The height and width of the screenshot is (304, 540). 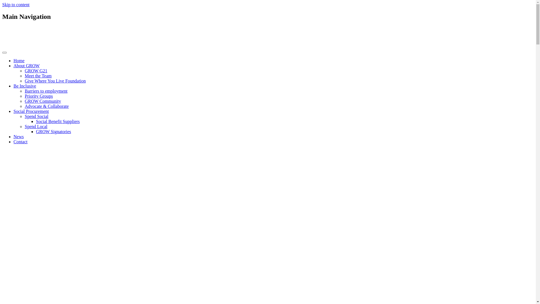 What do you see at coordinates (43, 101) in the screenshot?
I see `GROW Community` at bounding box center [43, 101].